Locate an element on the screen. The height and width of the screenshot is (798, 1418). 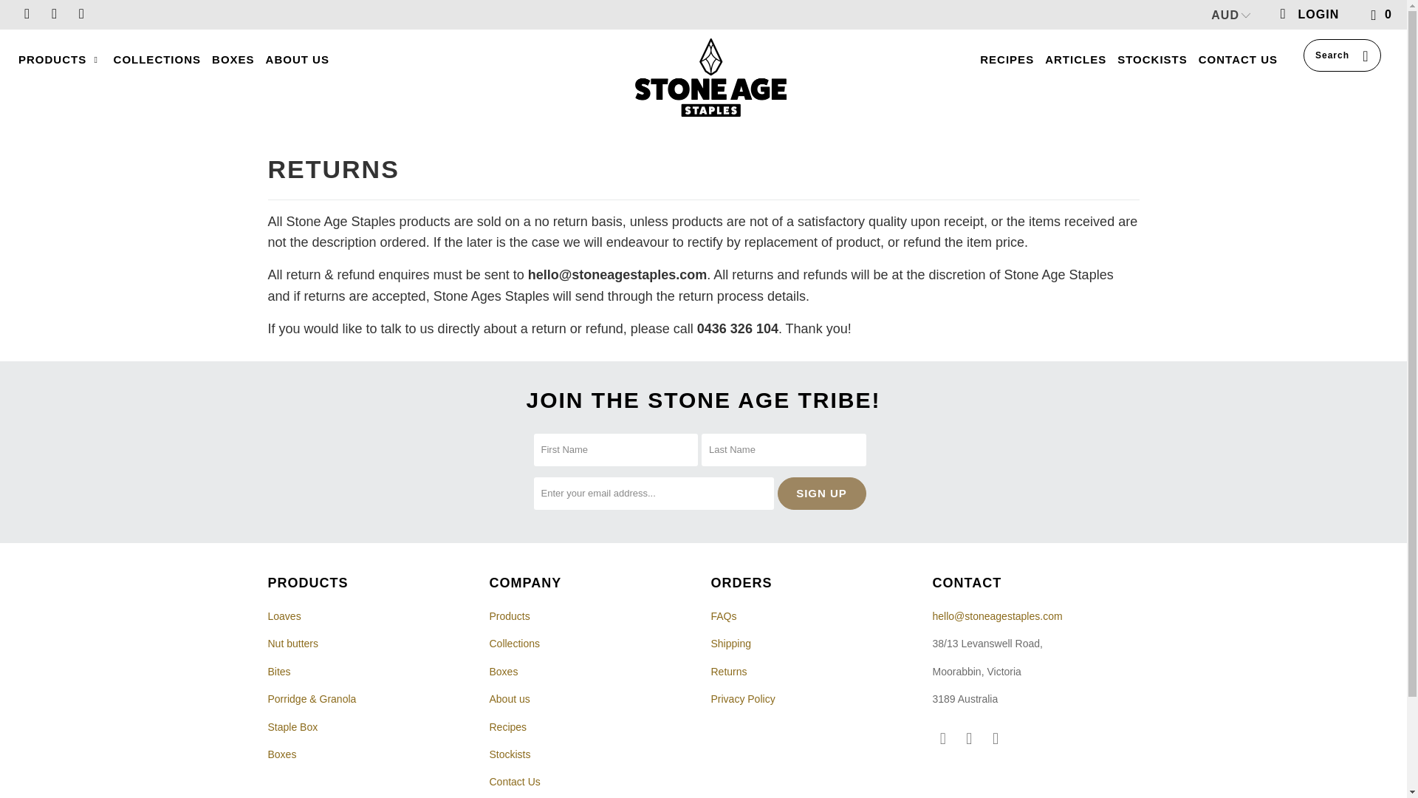
RECIPES is located at coordinates (1006, 61).